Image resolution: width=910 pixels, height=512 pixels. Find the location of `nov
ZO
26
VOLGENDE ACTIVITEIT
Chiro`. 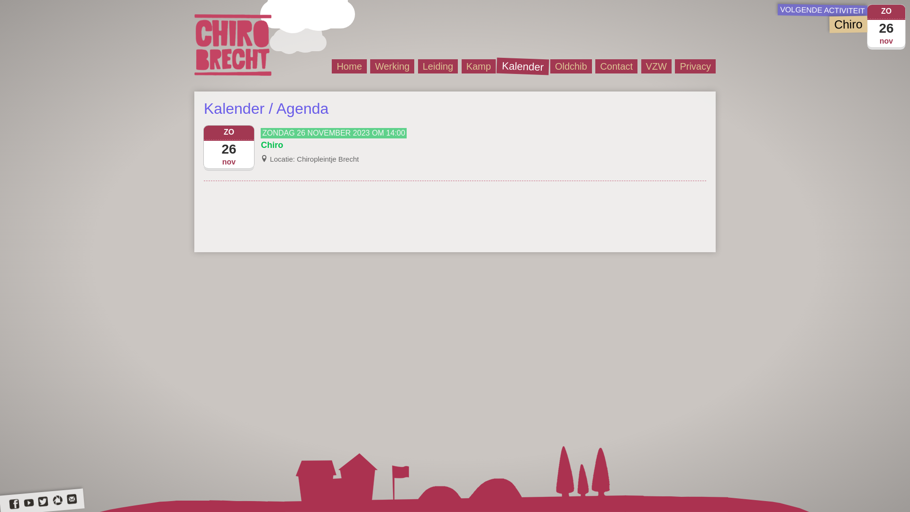

nov
ZO
26
VOLGENDE ACTIVITEIT
Chiro is located at coordinates (842, 19).